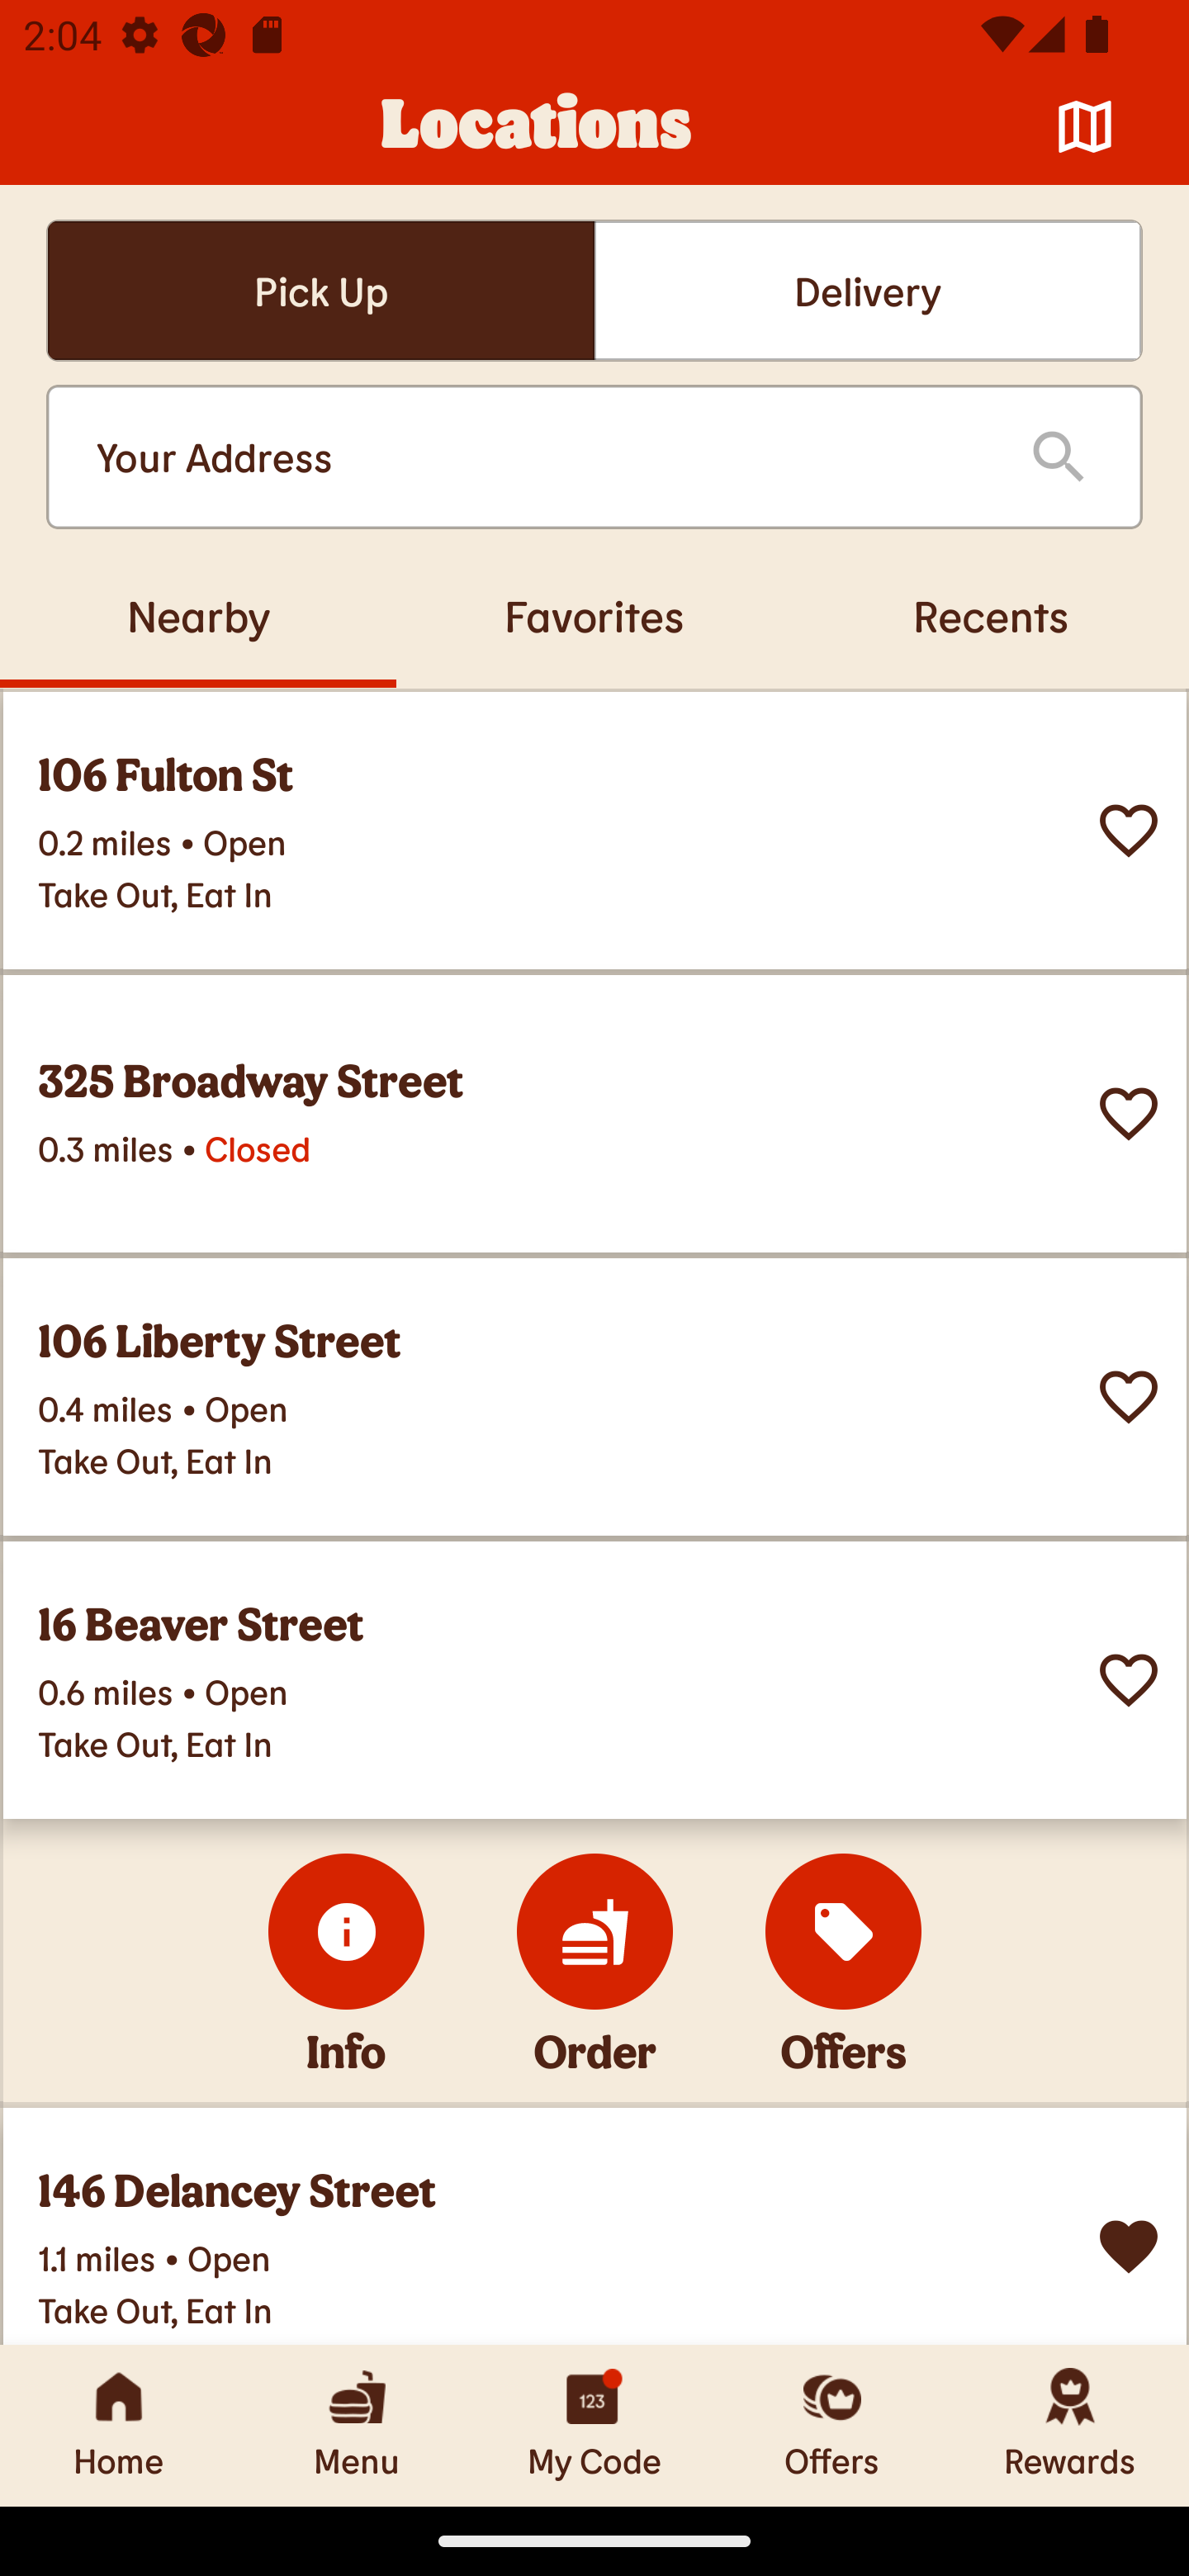 The image size is (1189, 2576). I want to click on Rewards, so click(1070, 2425).